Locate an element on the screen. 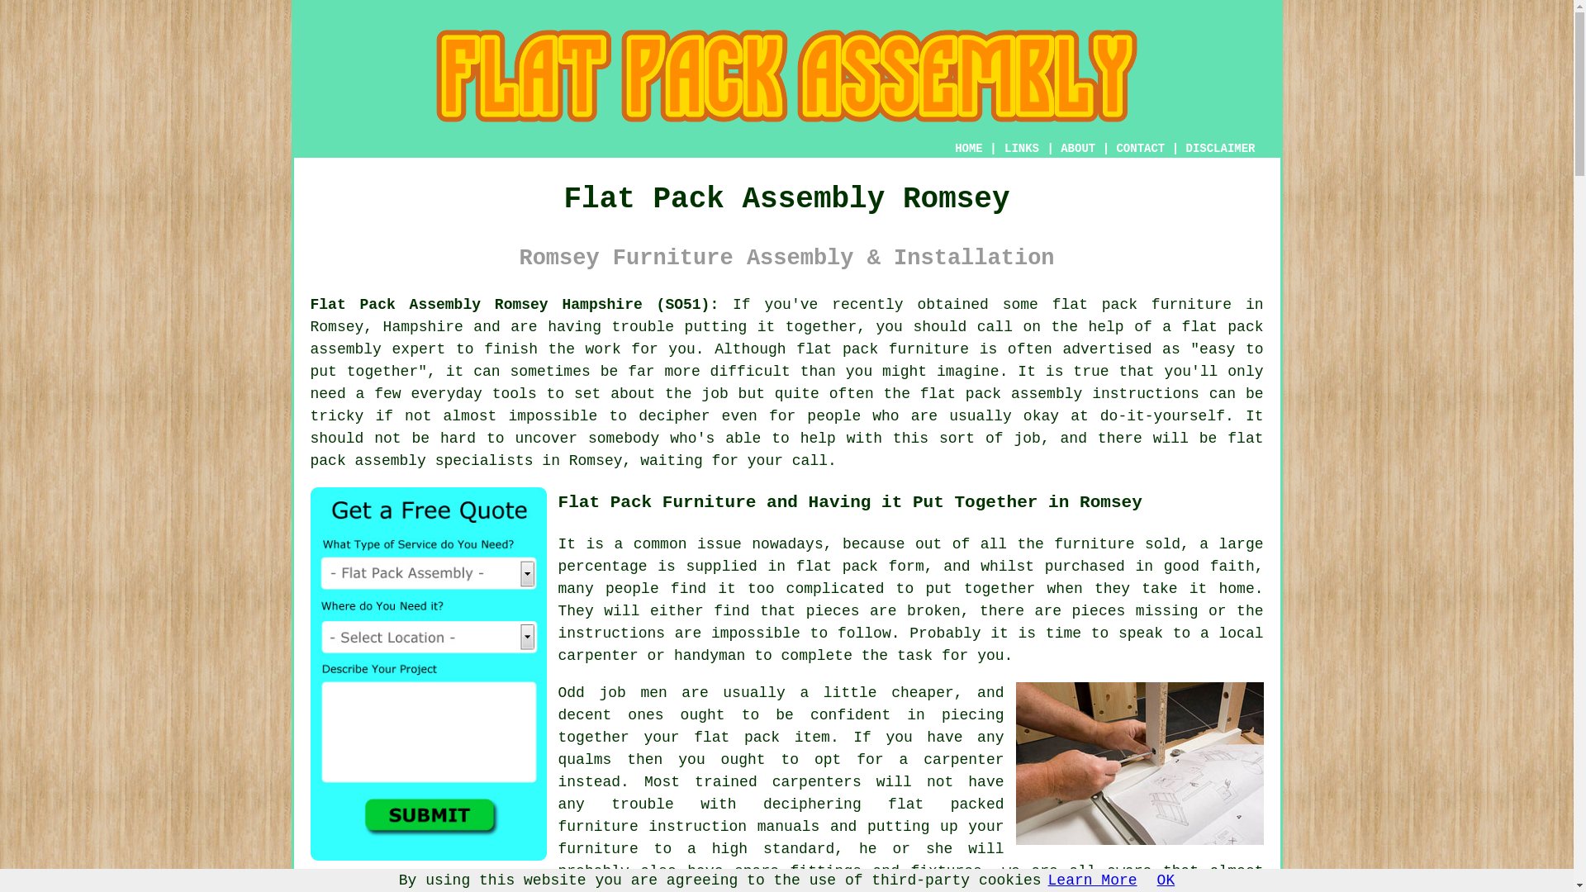 The width and height of the screenshot is (1586, 892). furniture is located at coordinates (556, 889).